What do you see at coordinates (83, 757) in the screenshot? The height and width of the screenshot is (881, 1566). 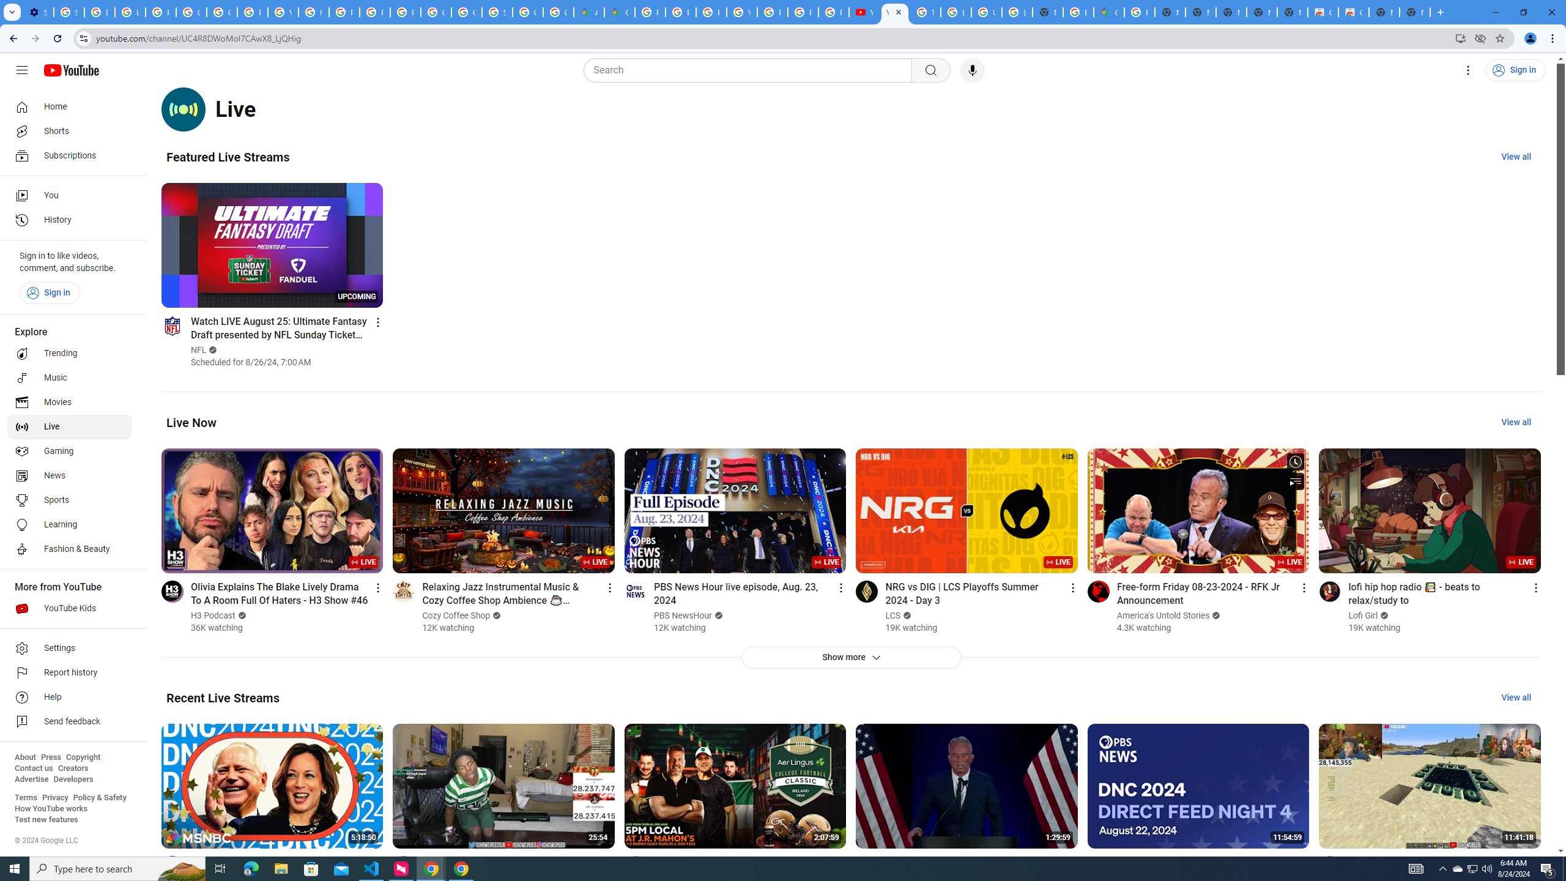 I see `Copyright` at bounding box center [83, 757].